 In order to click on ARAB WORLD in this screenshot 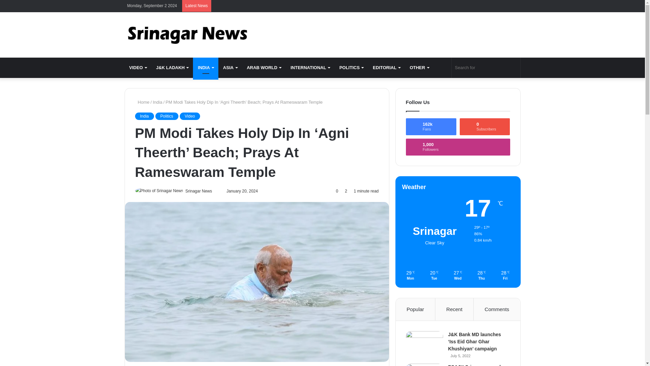, I will do `click(264, 68)`.